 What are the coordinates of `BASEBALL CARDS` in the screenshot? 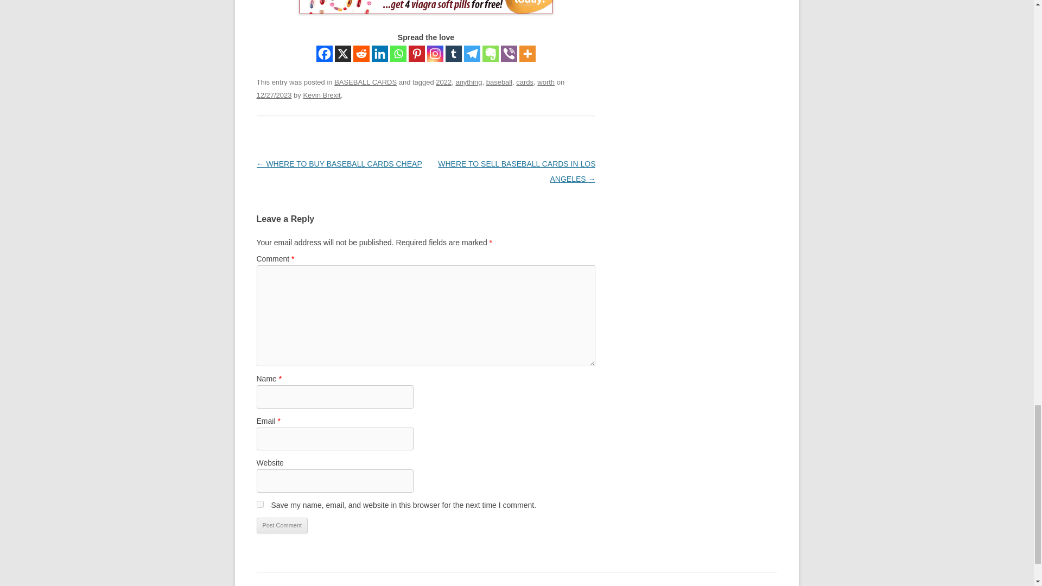 It's located at (366, 81).